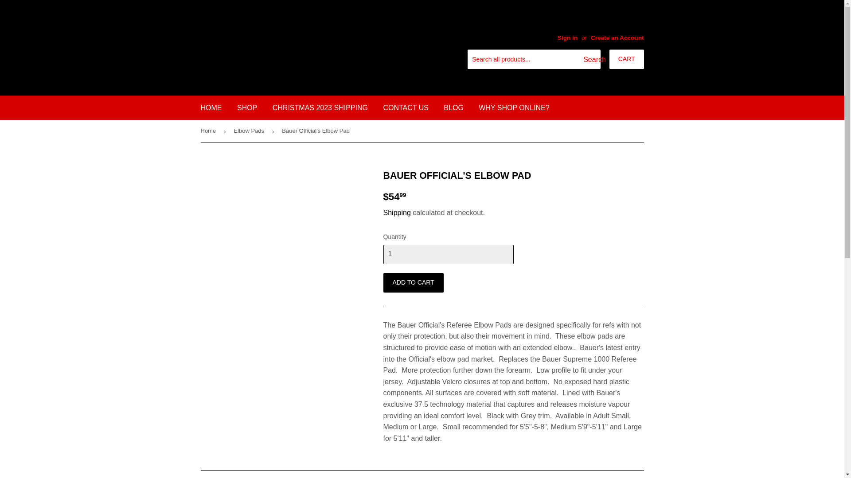 The image size is (851, 478). I want to click on 1, so click(448, 254).